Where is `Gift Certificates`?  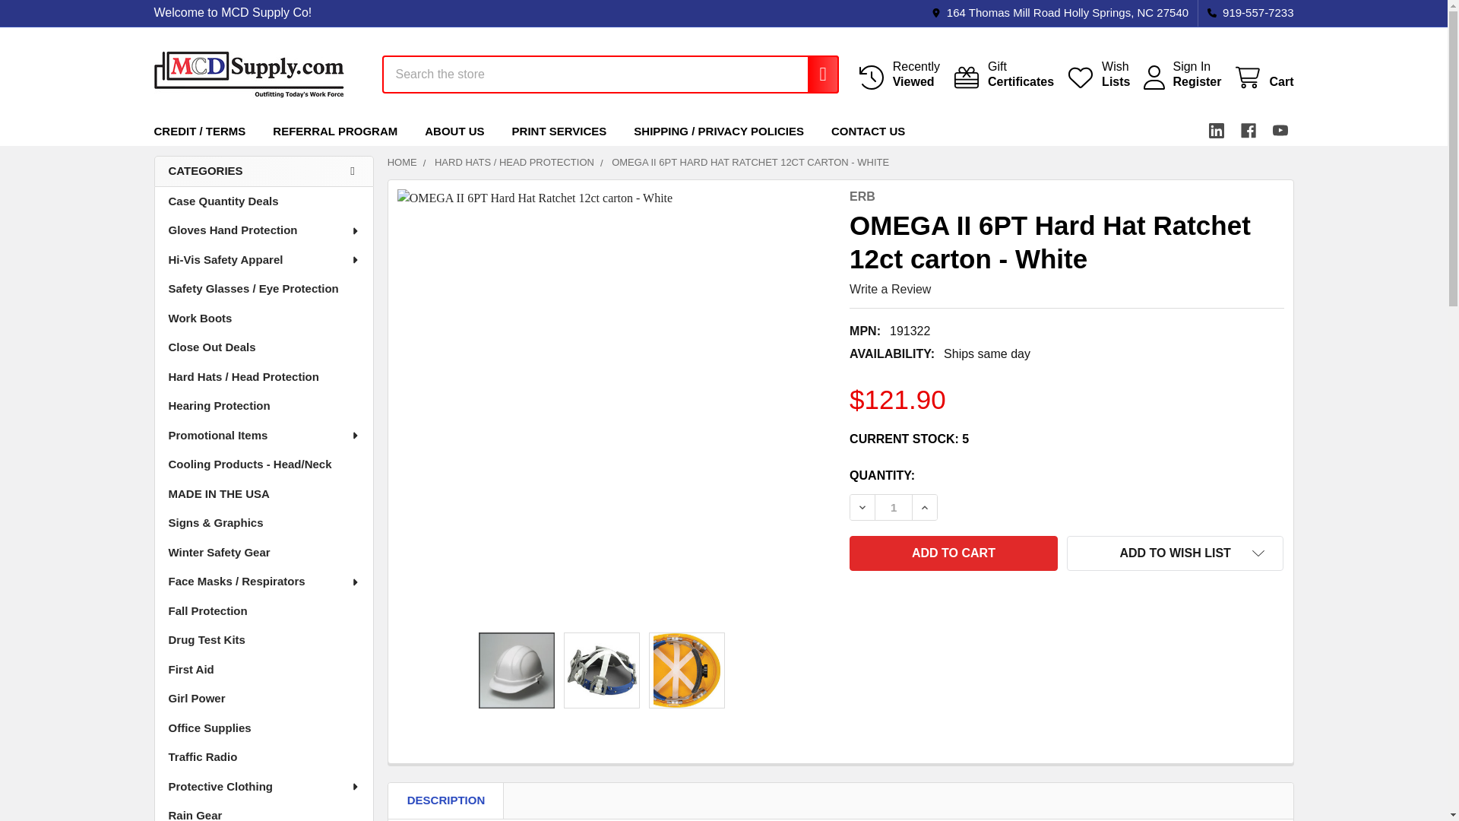 Gift Certificates is located at coordinates (898, 74).